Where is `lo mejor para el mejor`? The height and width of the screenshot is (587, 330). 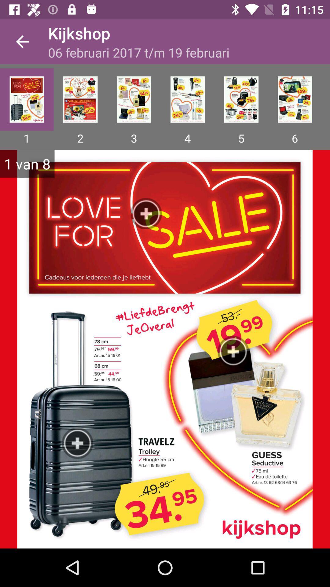
lo mejor para el mejor is located at coordinates (80, 99).